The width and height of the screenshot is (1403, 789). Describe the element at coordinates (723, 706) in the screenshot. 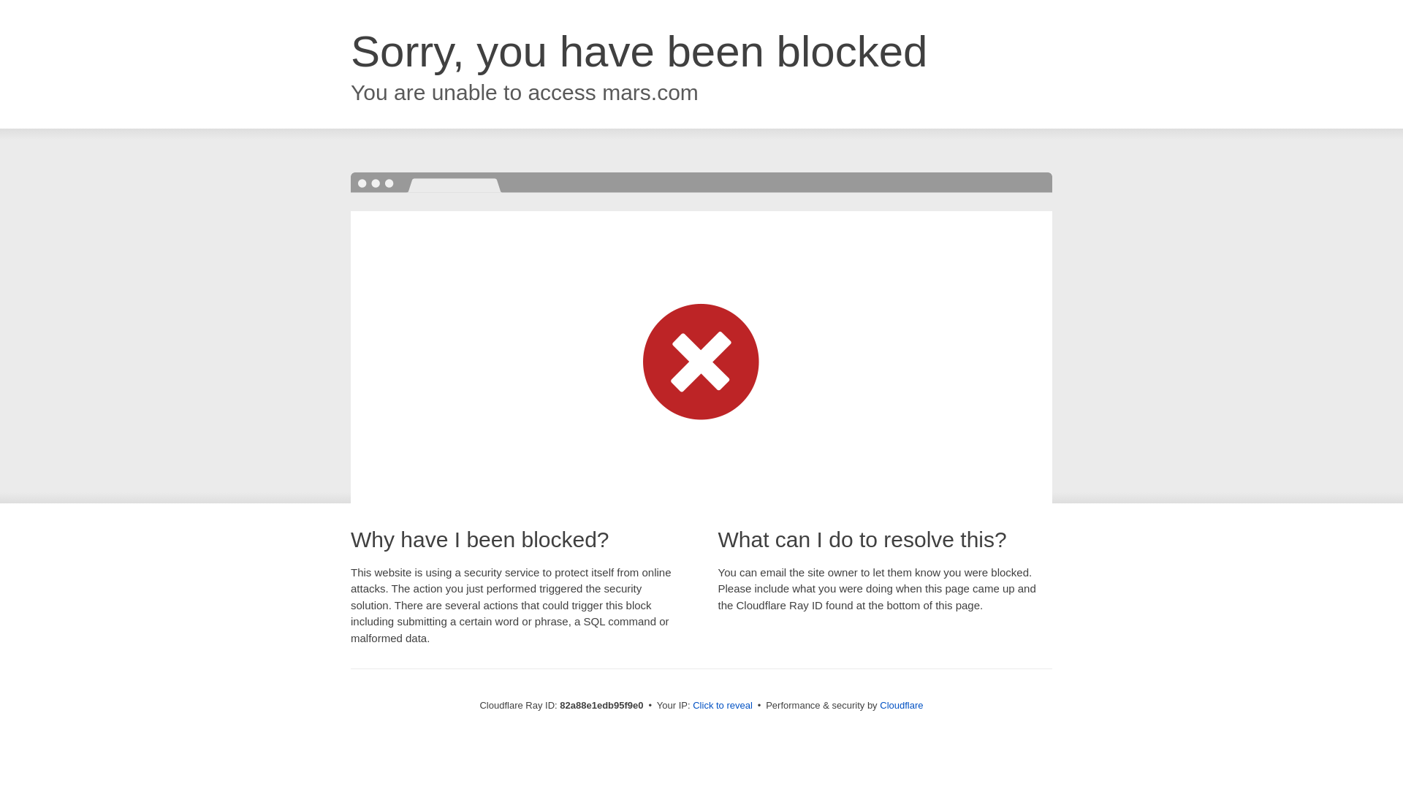

I see `Click to reveal` at that location.